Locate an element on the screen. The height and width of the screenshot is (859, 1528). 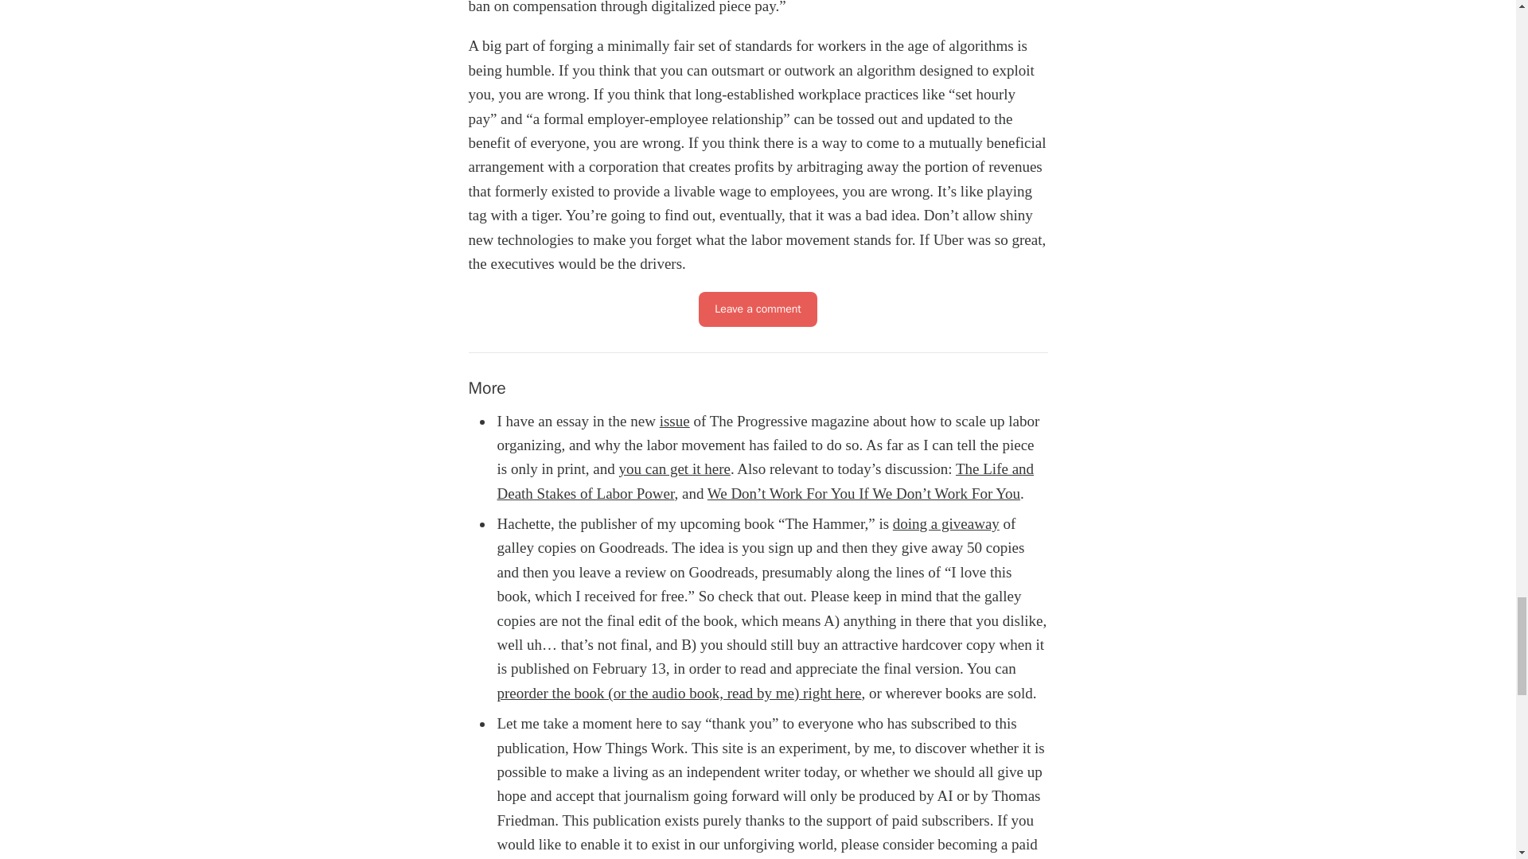
you can get it here is located at coordinates (674, 468).